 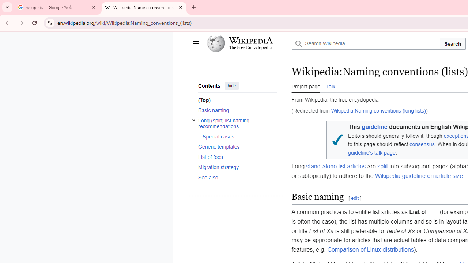 What do you see at coordinates (235, 157) in the screenshot?
I see `AutomationID: toc-List_of_foos` at bounding box center [235, 157].